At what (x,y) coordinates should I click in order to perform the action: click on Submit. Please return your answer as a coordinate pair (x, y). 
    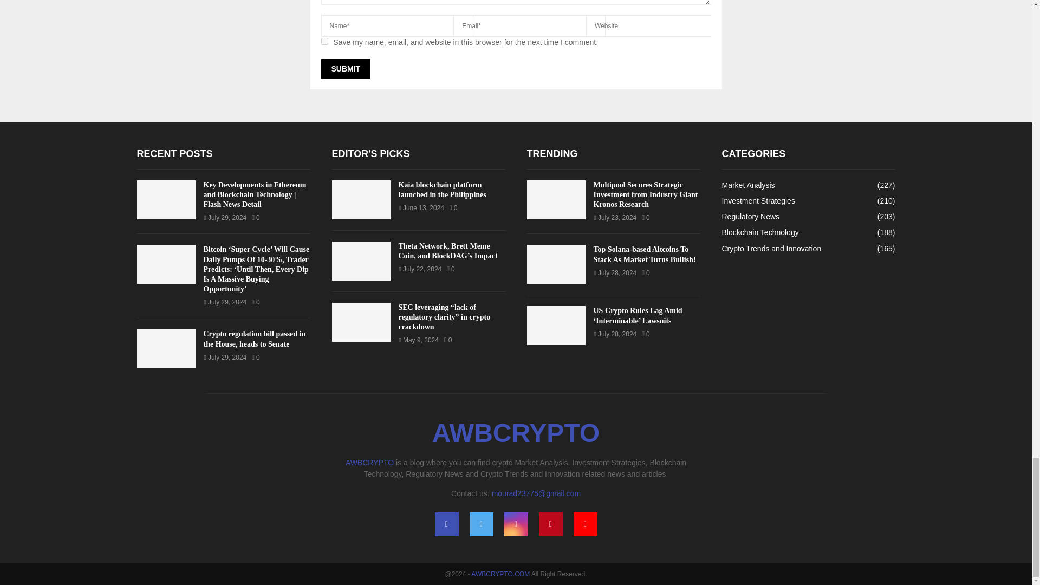
    Looking at the image, I should click on (345, 68).